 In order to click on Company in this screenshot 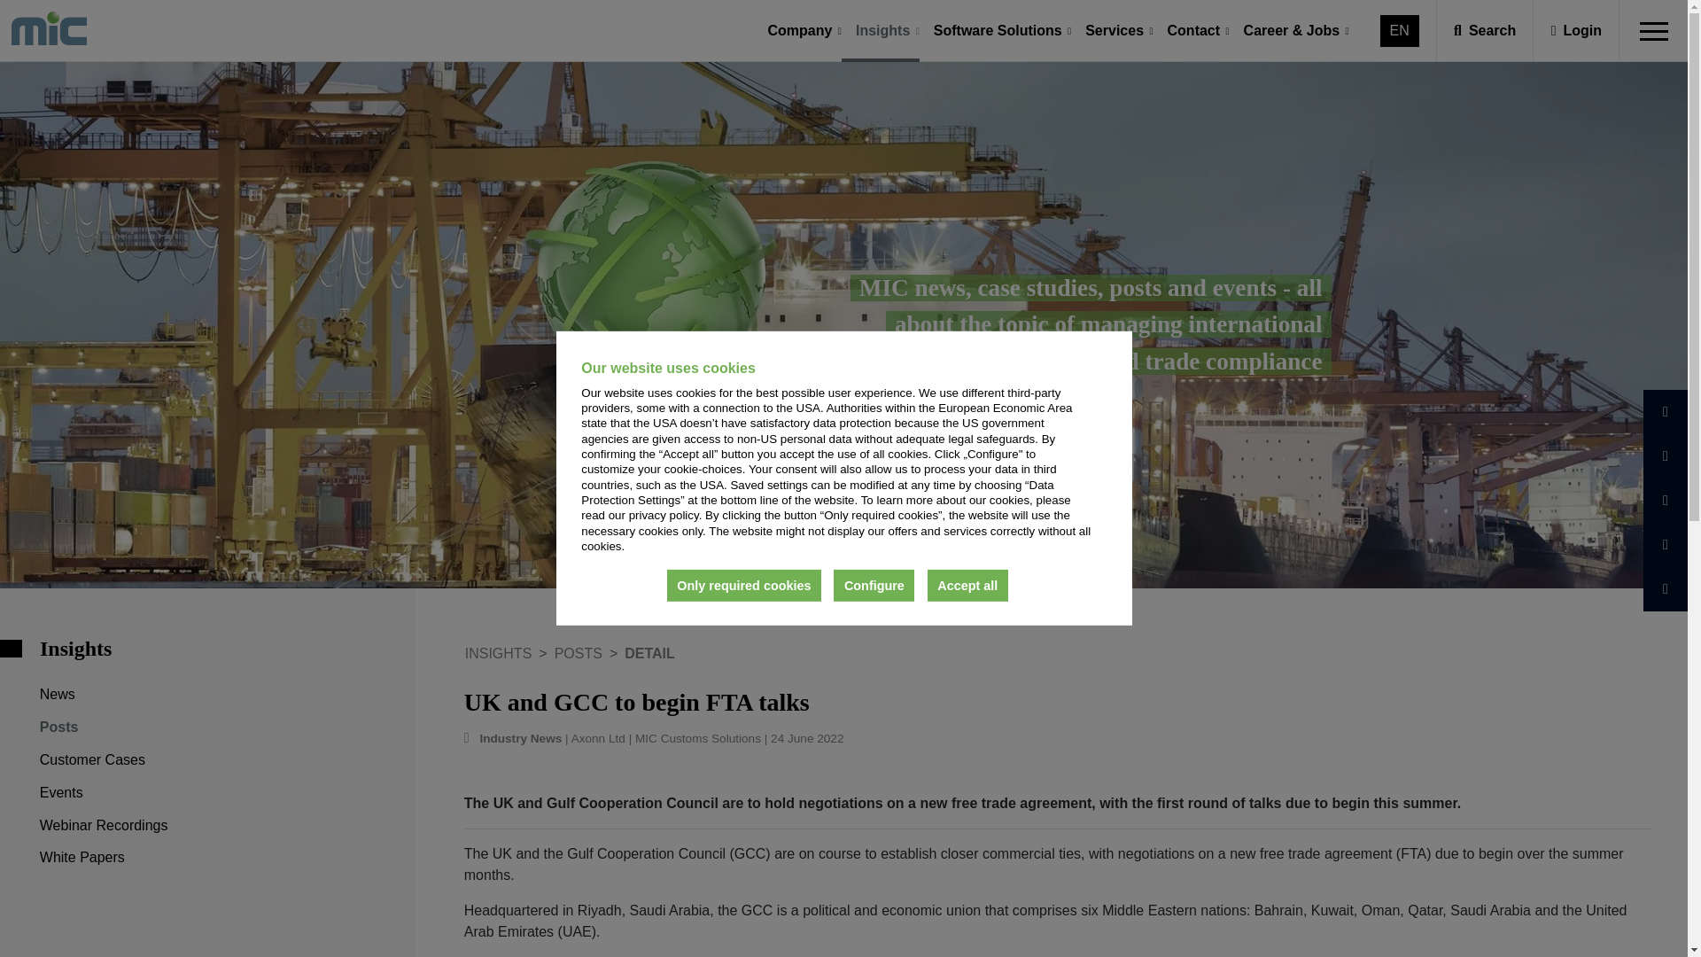, I will do `click(800, 31)`.